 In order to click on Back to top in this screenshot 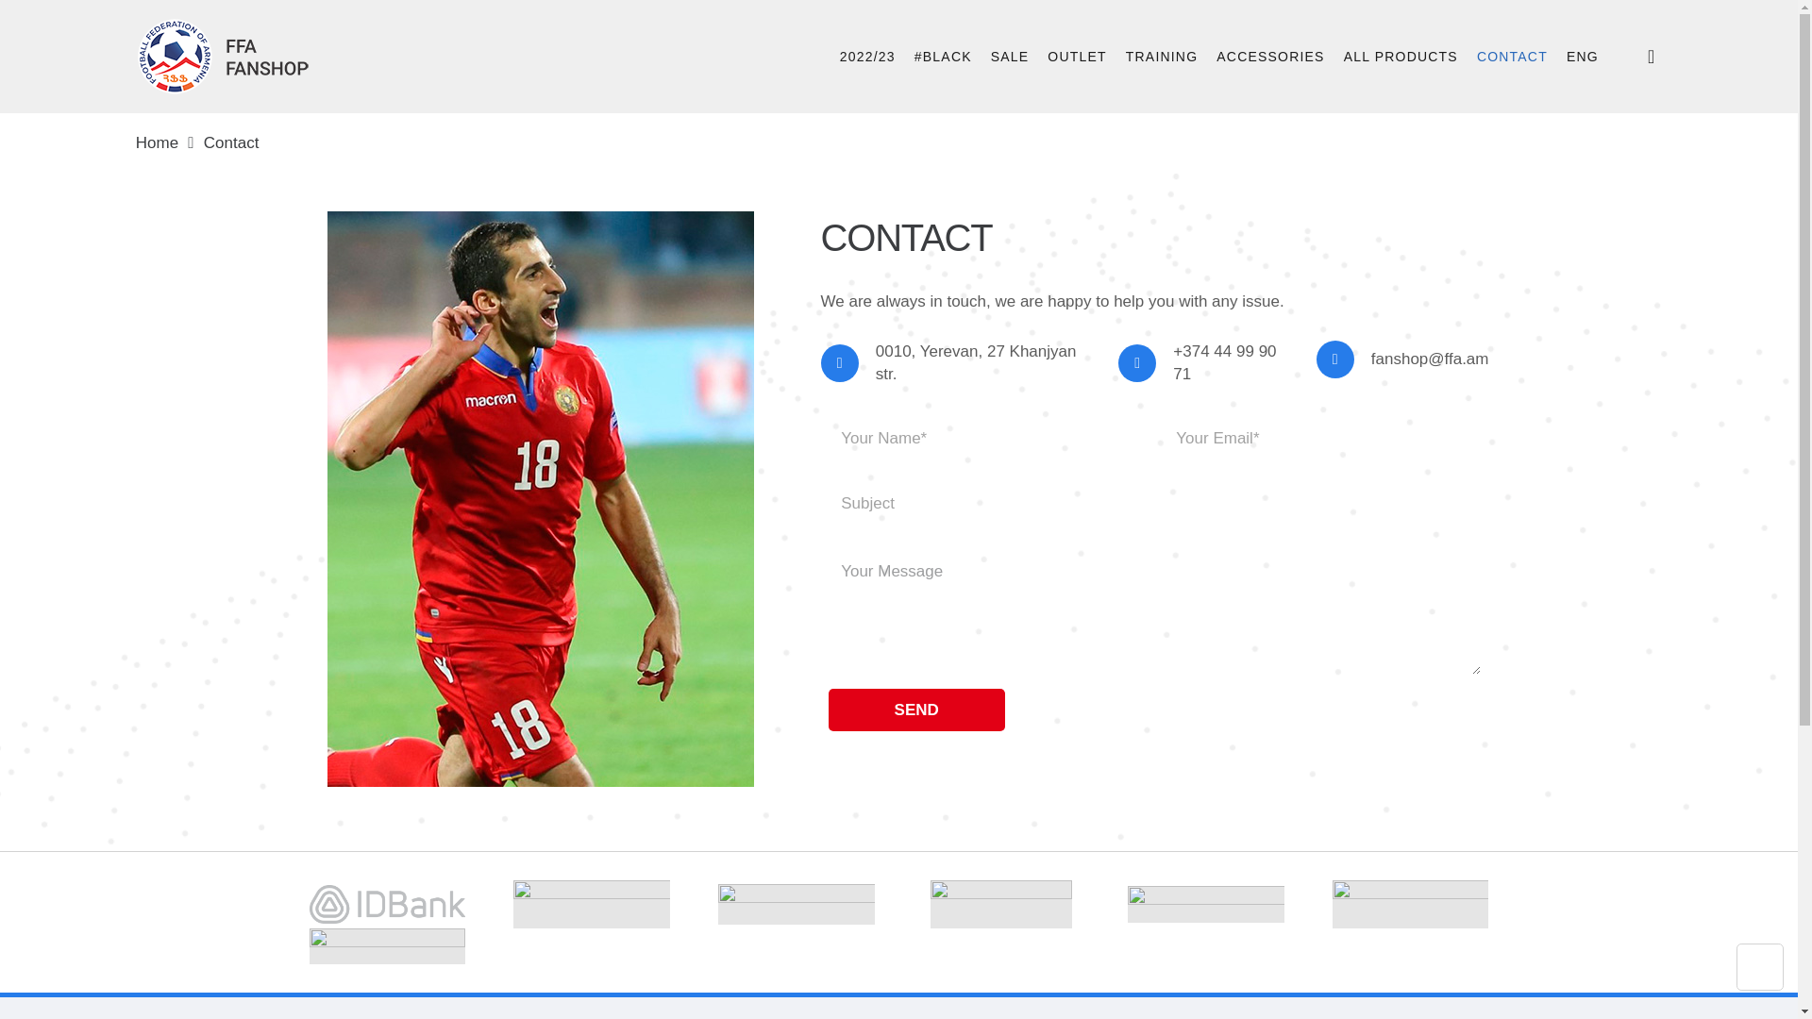, I will do `click(1759, 966)`.